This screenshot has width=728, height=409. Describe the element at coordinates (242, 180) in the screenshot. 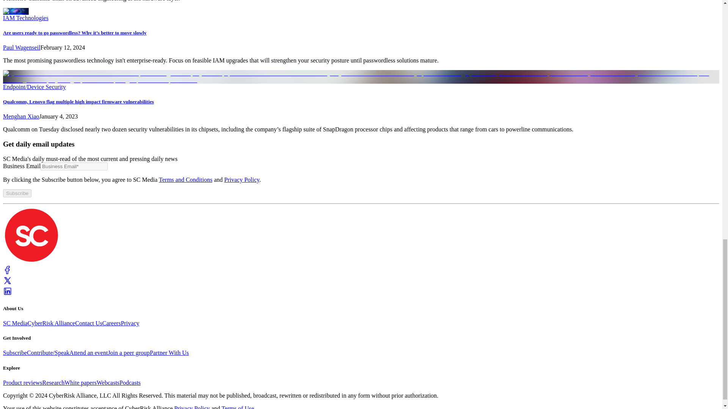

I see `Privacy Policy` at that location.